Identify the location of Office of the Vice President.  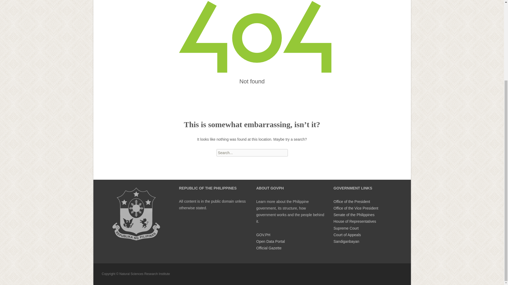
(356, 208).